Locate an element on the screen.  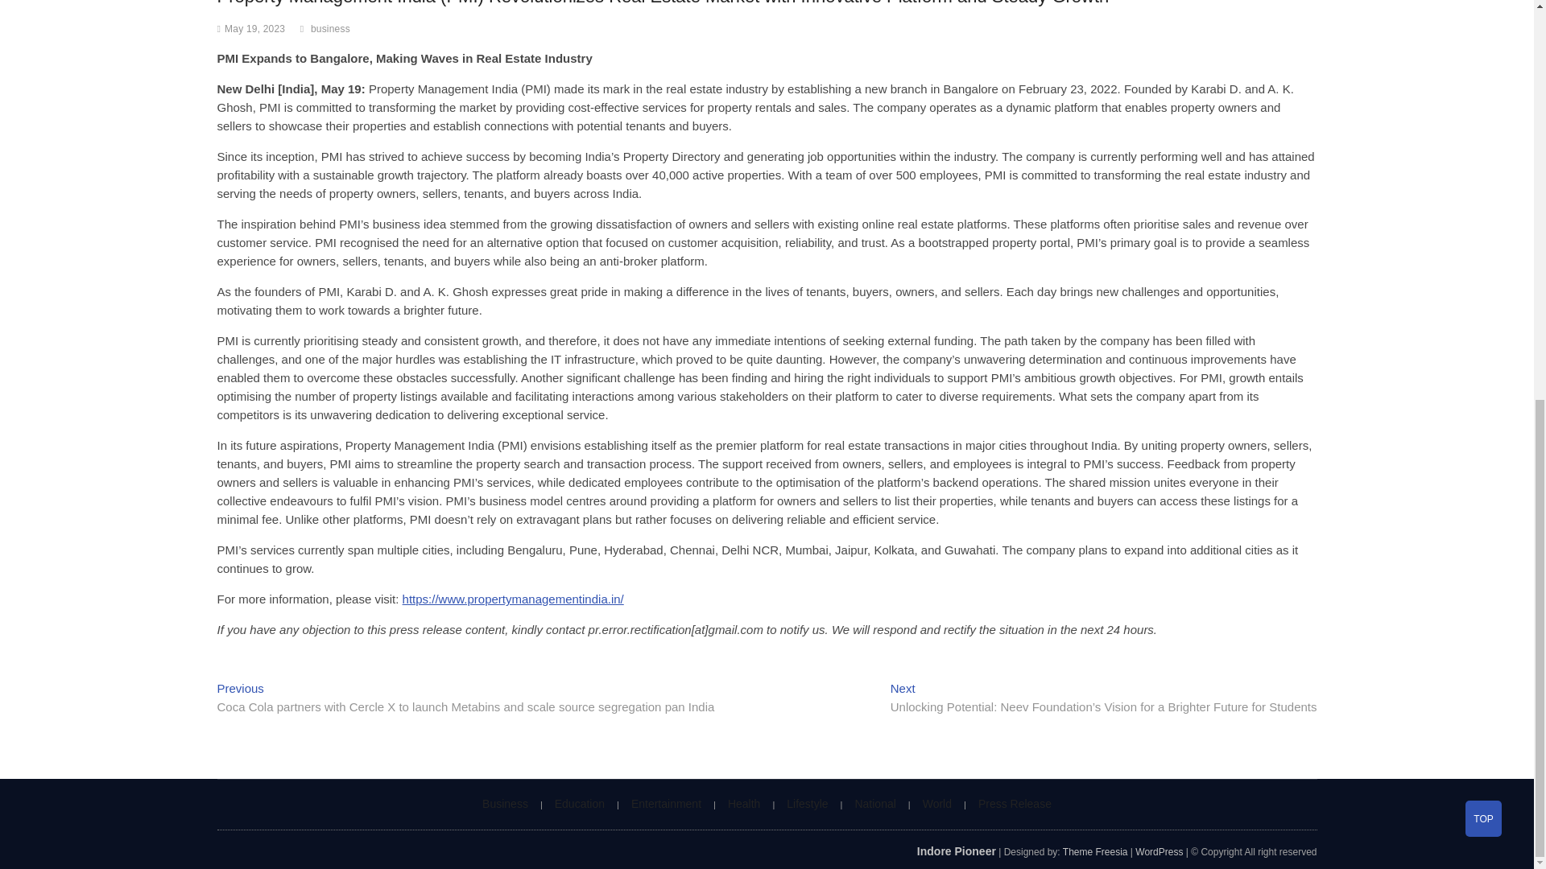
Lifestyle is located at coordinates (807, 803).